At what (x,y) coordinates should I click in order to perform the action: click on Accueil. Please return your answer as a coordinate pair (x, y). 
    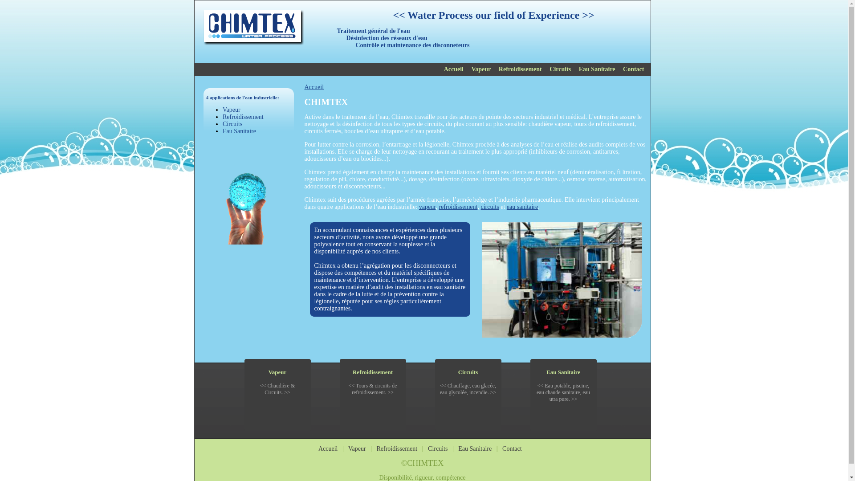
    Looking at the image, I should click on (314, 87).